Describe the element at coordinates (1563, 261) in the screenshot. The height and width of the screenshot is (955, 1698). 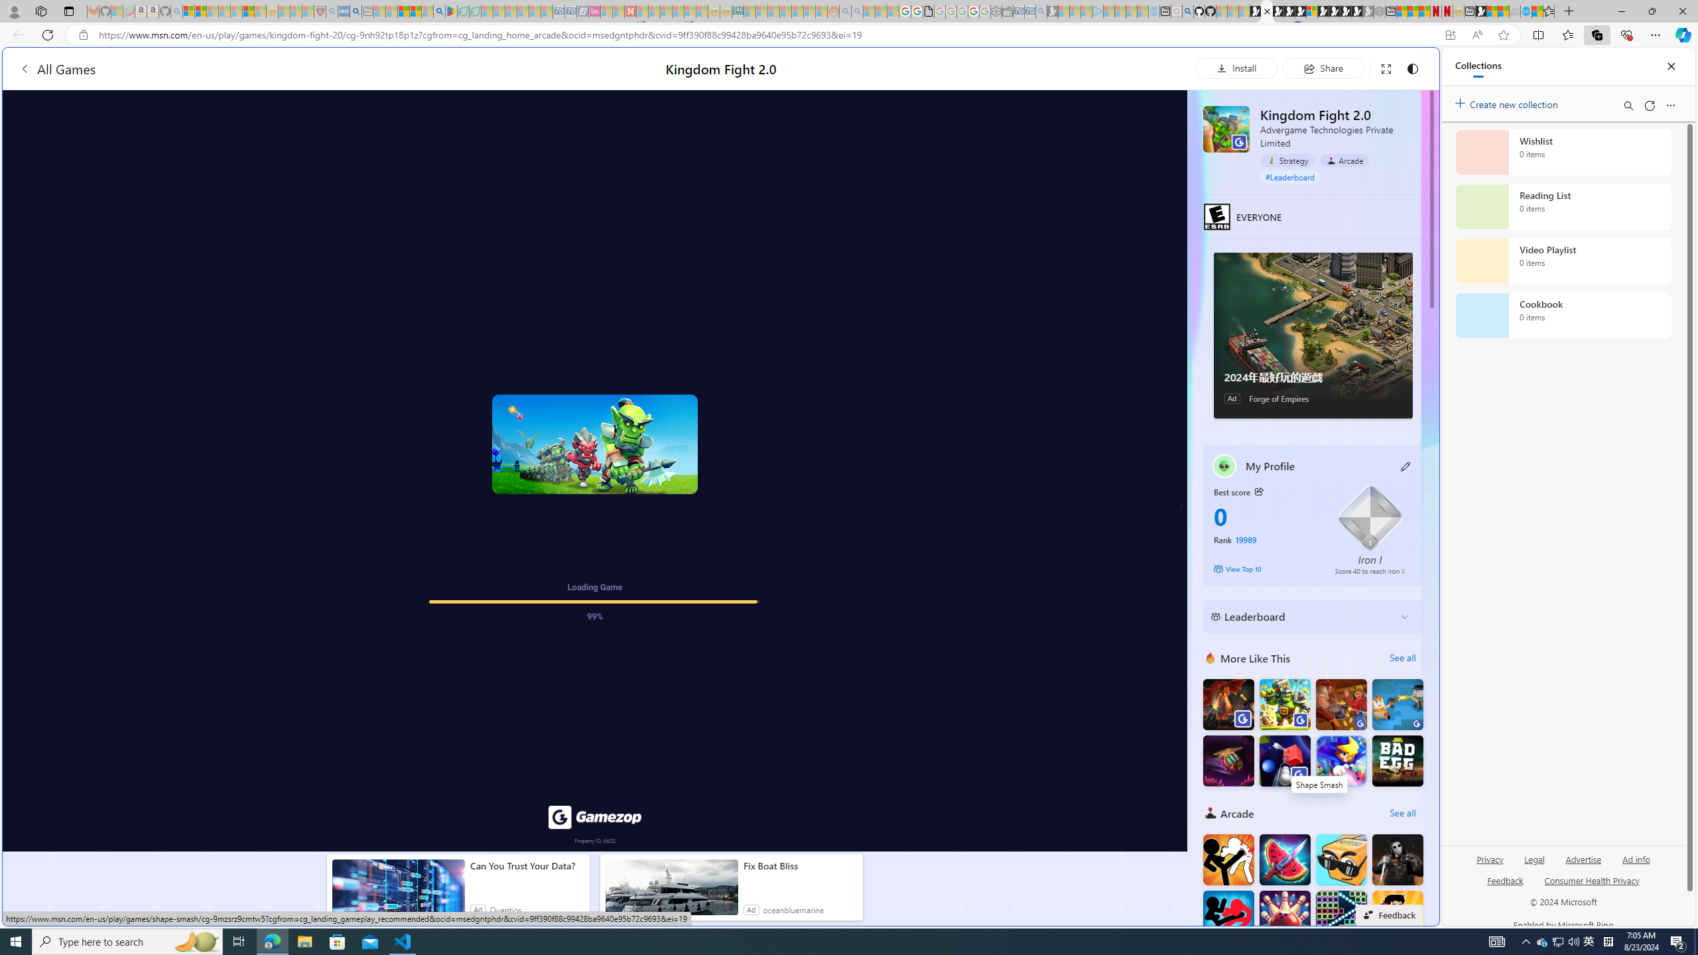
I see `Video Playlist collection, 0 items` at that location.